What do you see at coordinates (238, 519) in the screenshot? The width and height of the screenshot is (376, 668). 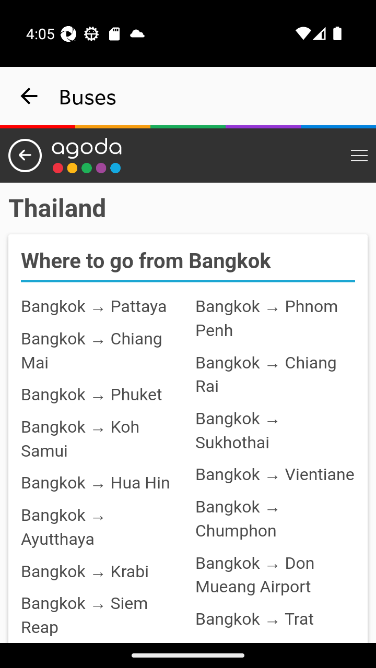 I see `Bangkok → Chumphon` at bounding box center [238, 519].